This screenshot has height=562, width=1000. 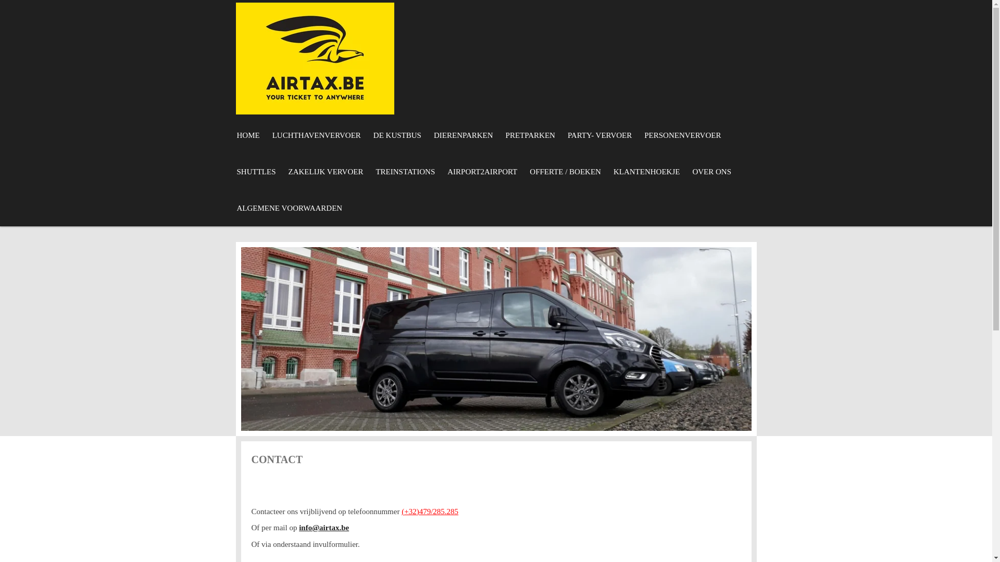 What do you see at coordinates (682, 135) in the screenshot?
I see `PERSONENVERVOER` at bounding box center [682, 135].